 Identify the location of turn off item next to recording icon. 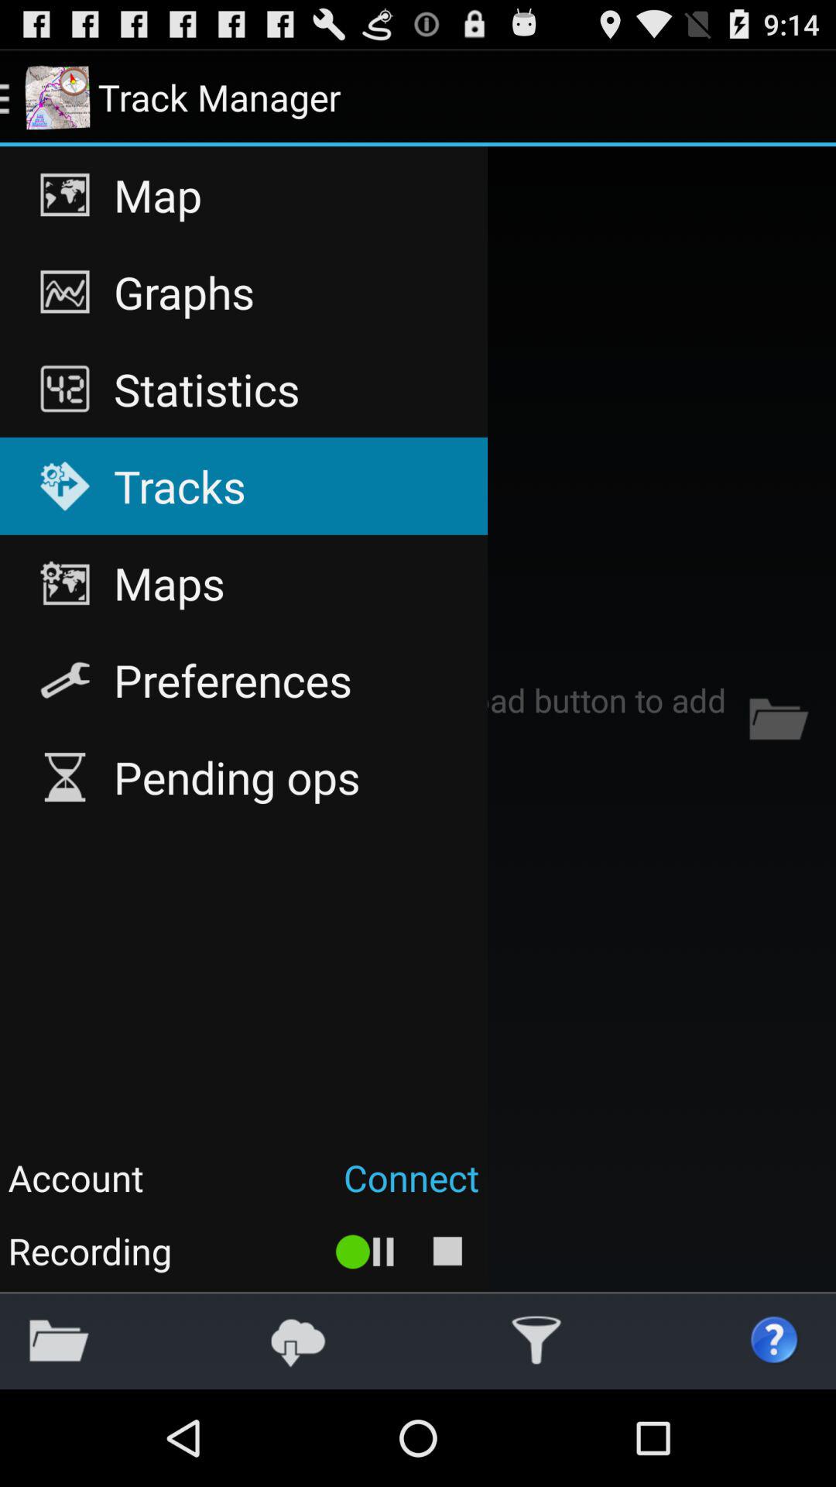
(365, 1250).